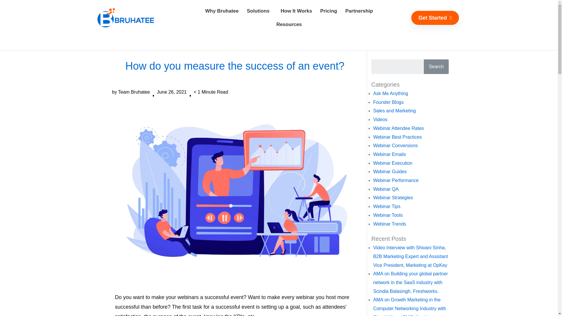  What do you see at coordinates (125, 18) in the screenshot?
I see `logo` at bounding box center [125, 18].